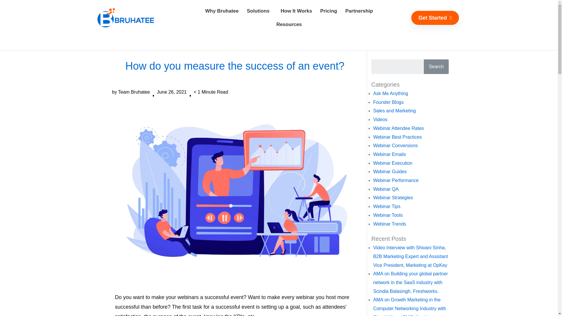  What do you see at coordinates (125, 18) in the screenshot?
I see `logo` at bounding box center [125, 18].